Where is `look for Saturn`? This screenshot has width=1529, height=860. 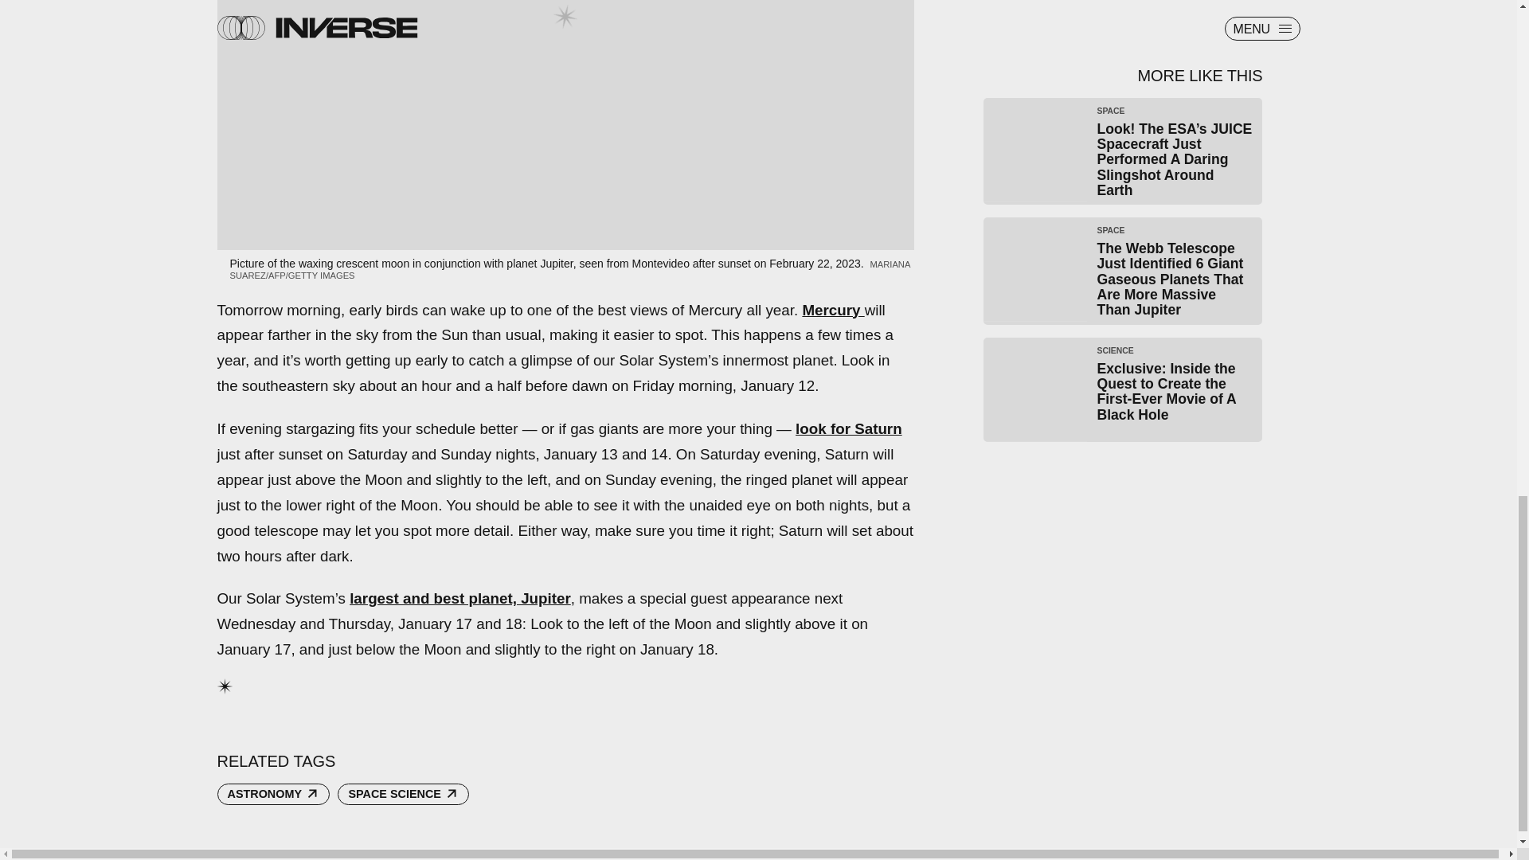 look for Saturn is located at coordinates (848, 428).